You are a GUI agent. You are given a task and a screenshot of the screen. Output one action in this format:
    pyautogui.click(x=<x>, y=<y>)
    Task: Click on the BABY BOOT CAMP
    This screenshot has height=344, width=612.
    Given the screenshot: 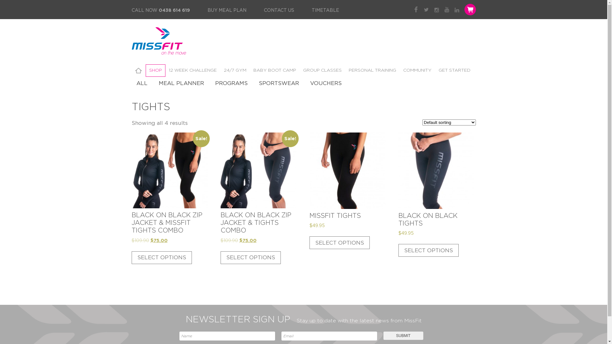 What is the action you would take?
    pyautogui.click(x=275, y=71)
    